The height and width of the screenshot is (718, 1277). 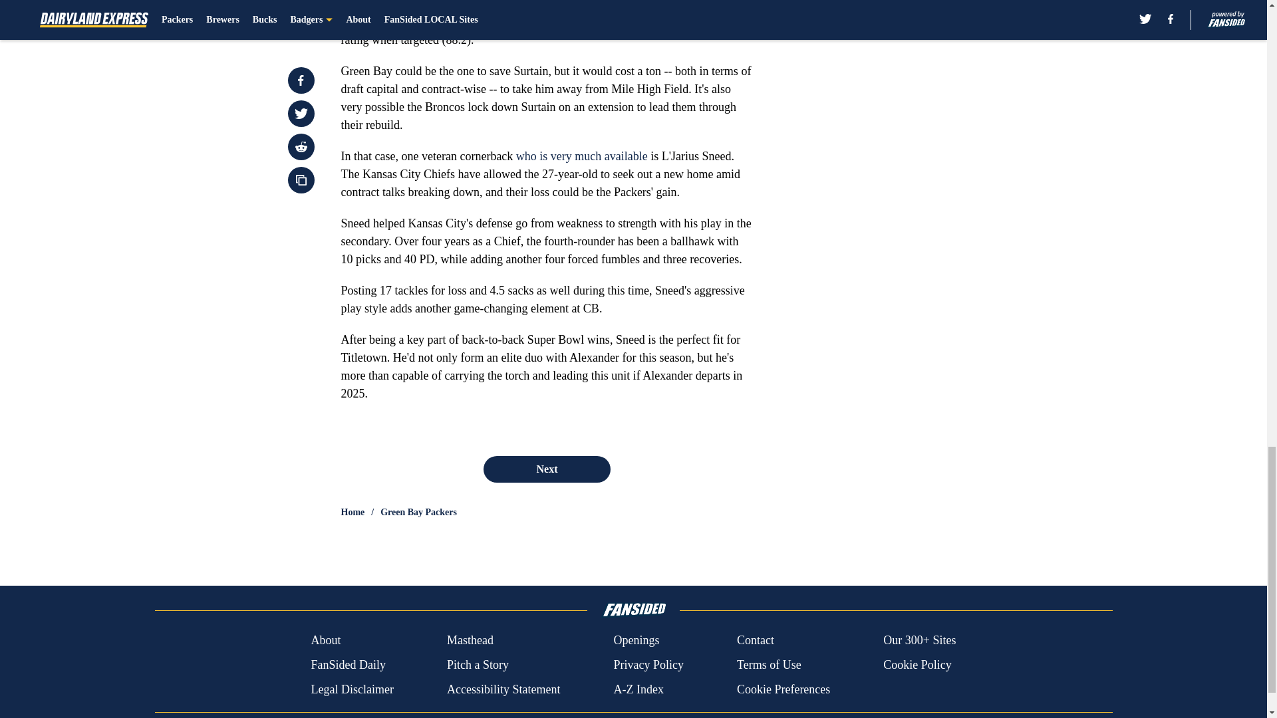 What do you see at coordinates (478, 665) in the screenshot?
I see `Pitch a Story` at bounding box center [478, 665].